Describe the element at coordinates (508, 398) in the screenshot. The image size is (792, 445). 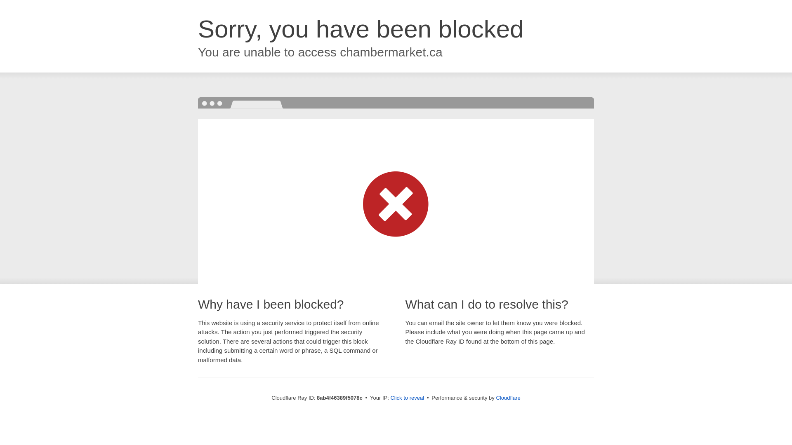
I see `Cloudflare` at that location.